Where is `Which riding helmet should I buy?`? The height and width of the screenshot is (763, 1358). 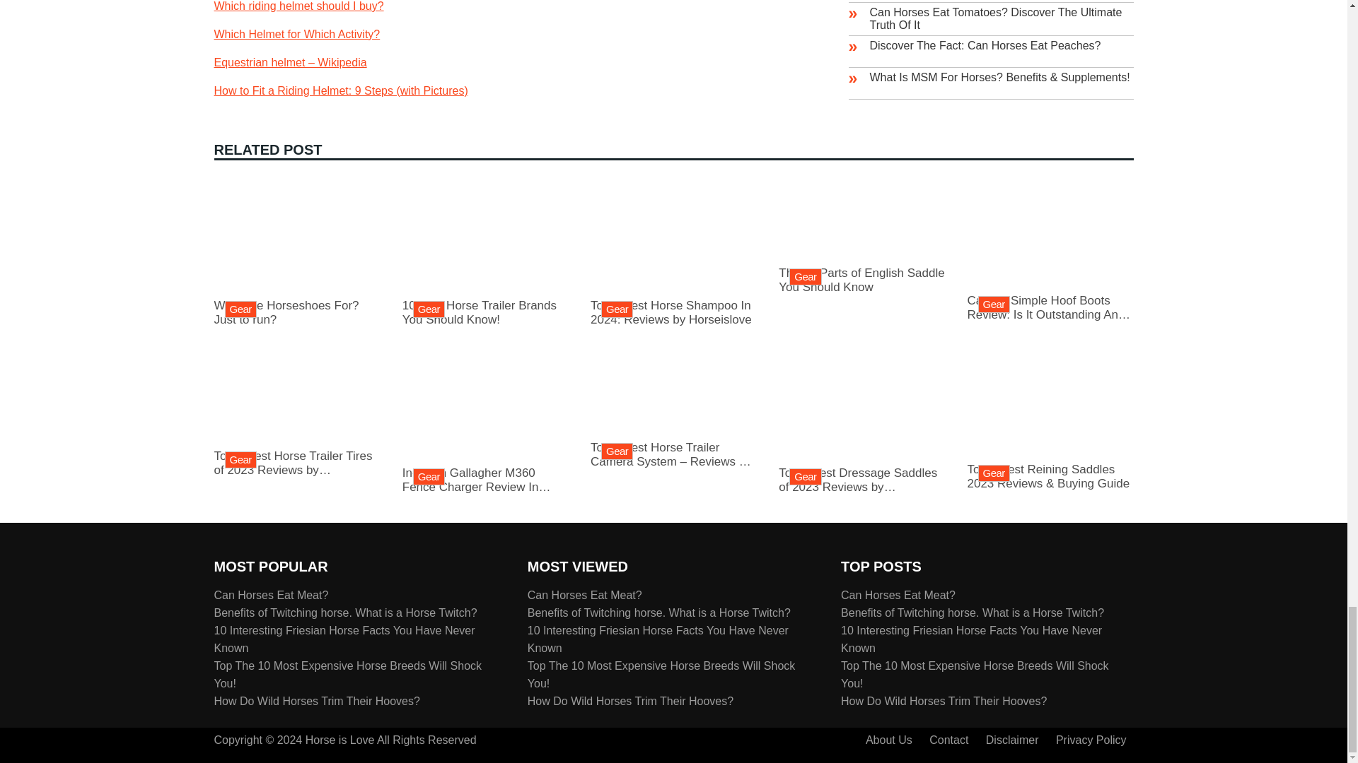
Which riding helmet should I buy? is located at coordinates (485, 472).